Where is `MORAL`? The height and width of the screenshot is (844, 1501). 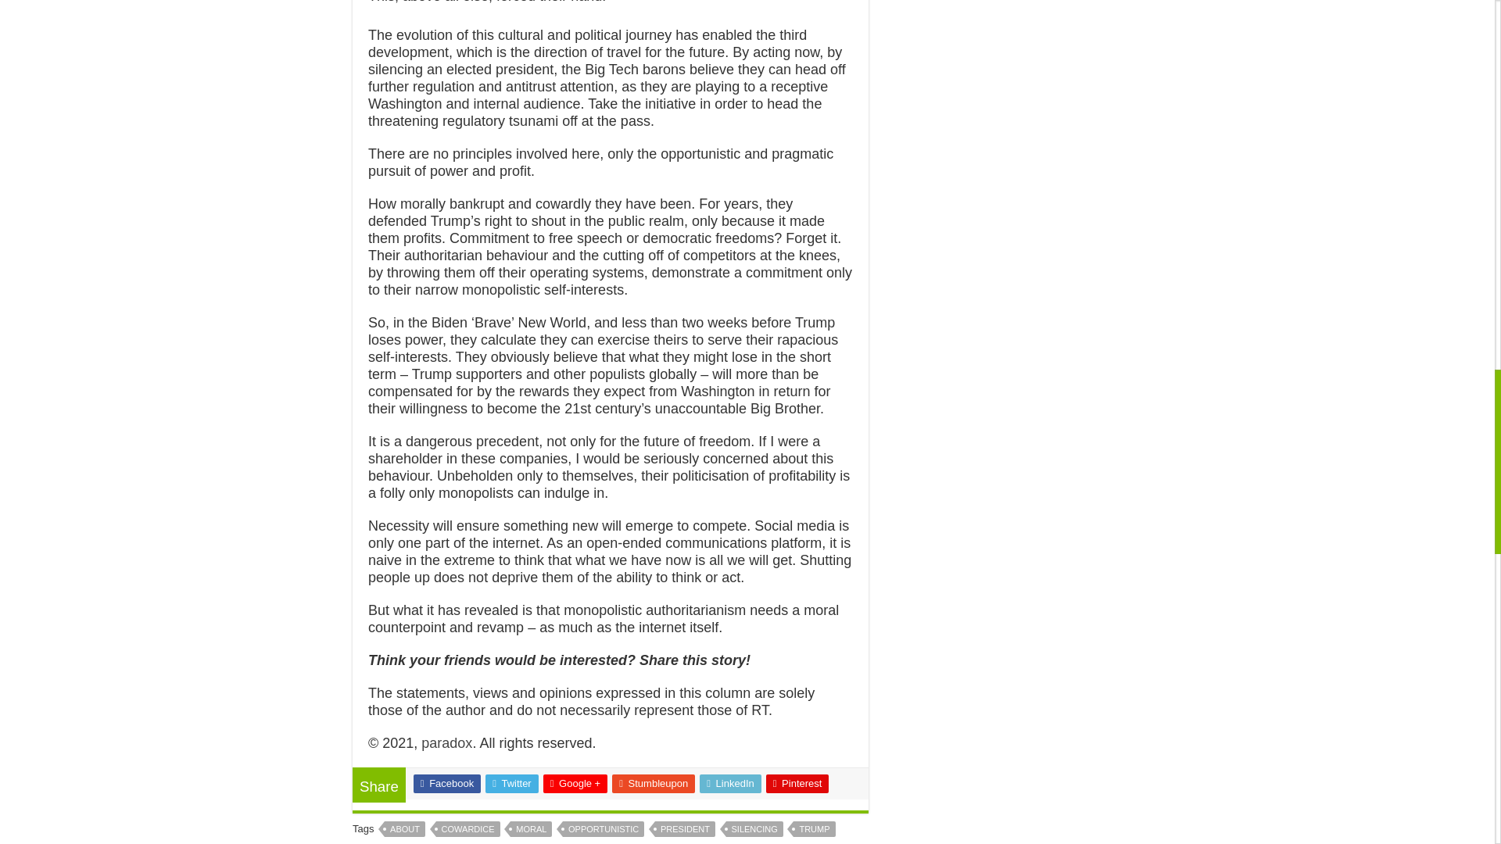
MORAL is located at coordinates (531, 828).